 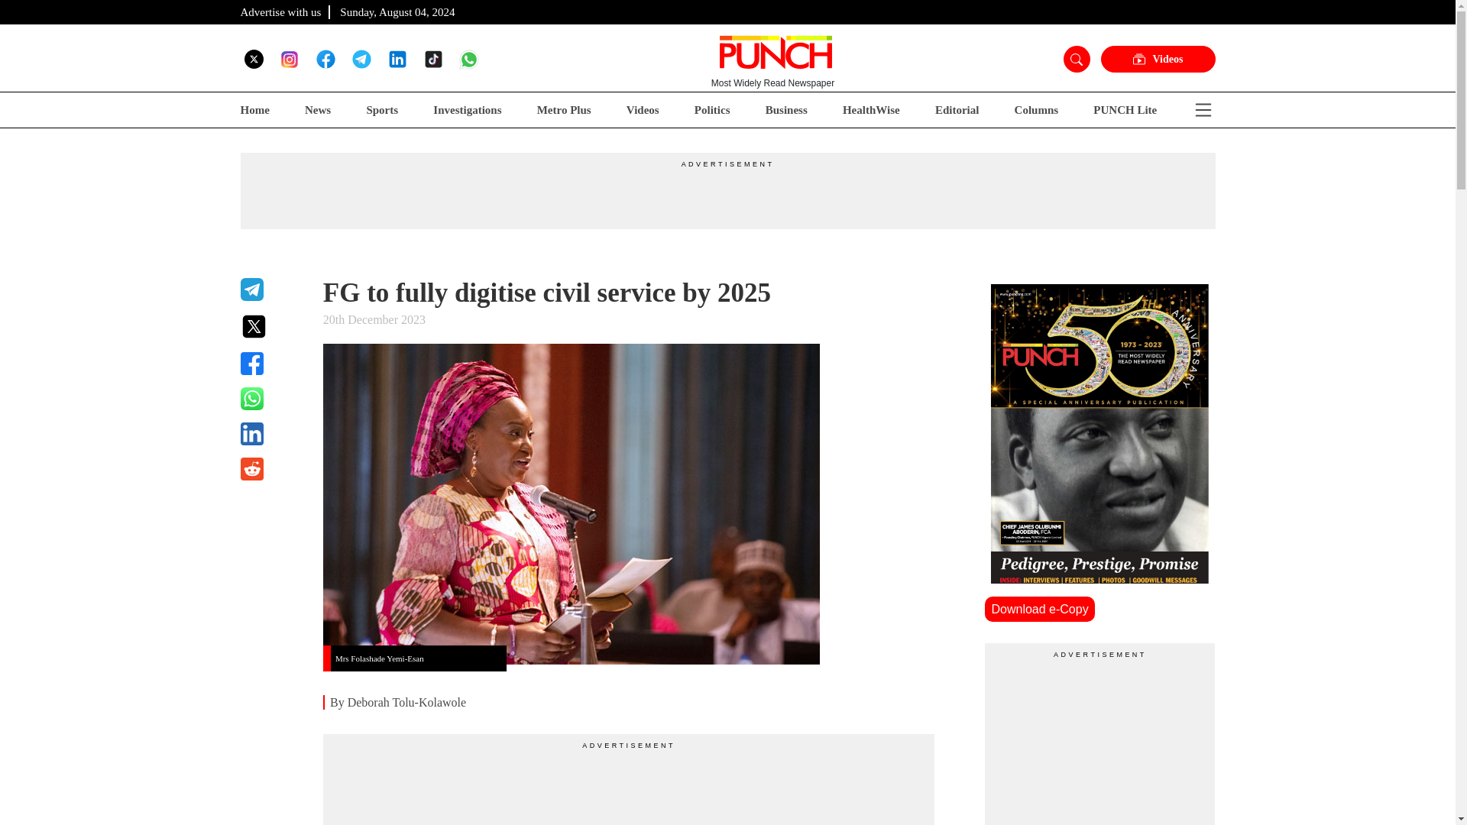 I want to click on Share on Facbook, so click(x=272, y=364).